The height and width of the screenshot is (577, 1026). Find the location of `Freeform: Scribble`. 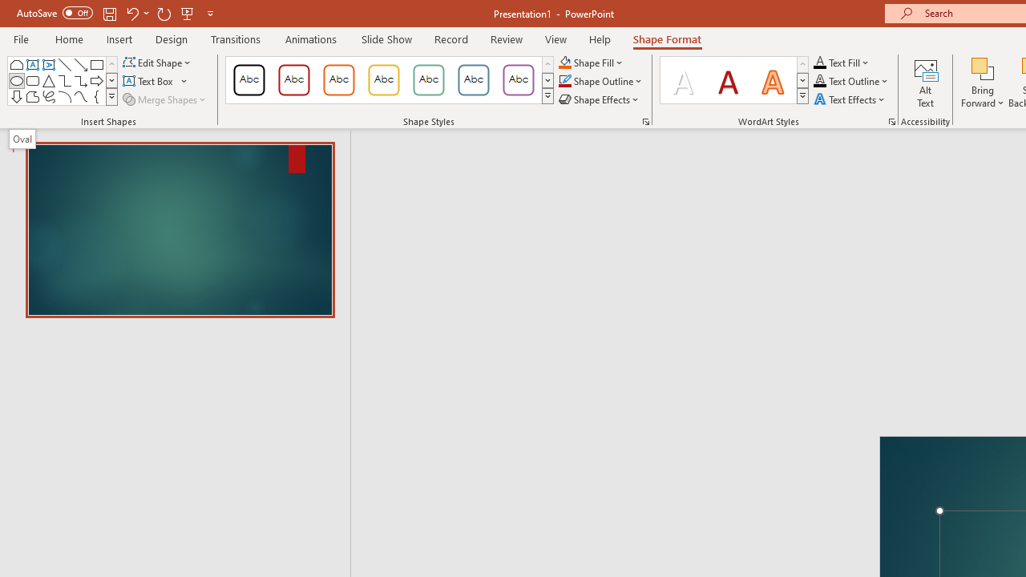

Freeform: Scribble is located at coordinates (48, 96).